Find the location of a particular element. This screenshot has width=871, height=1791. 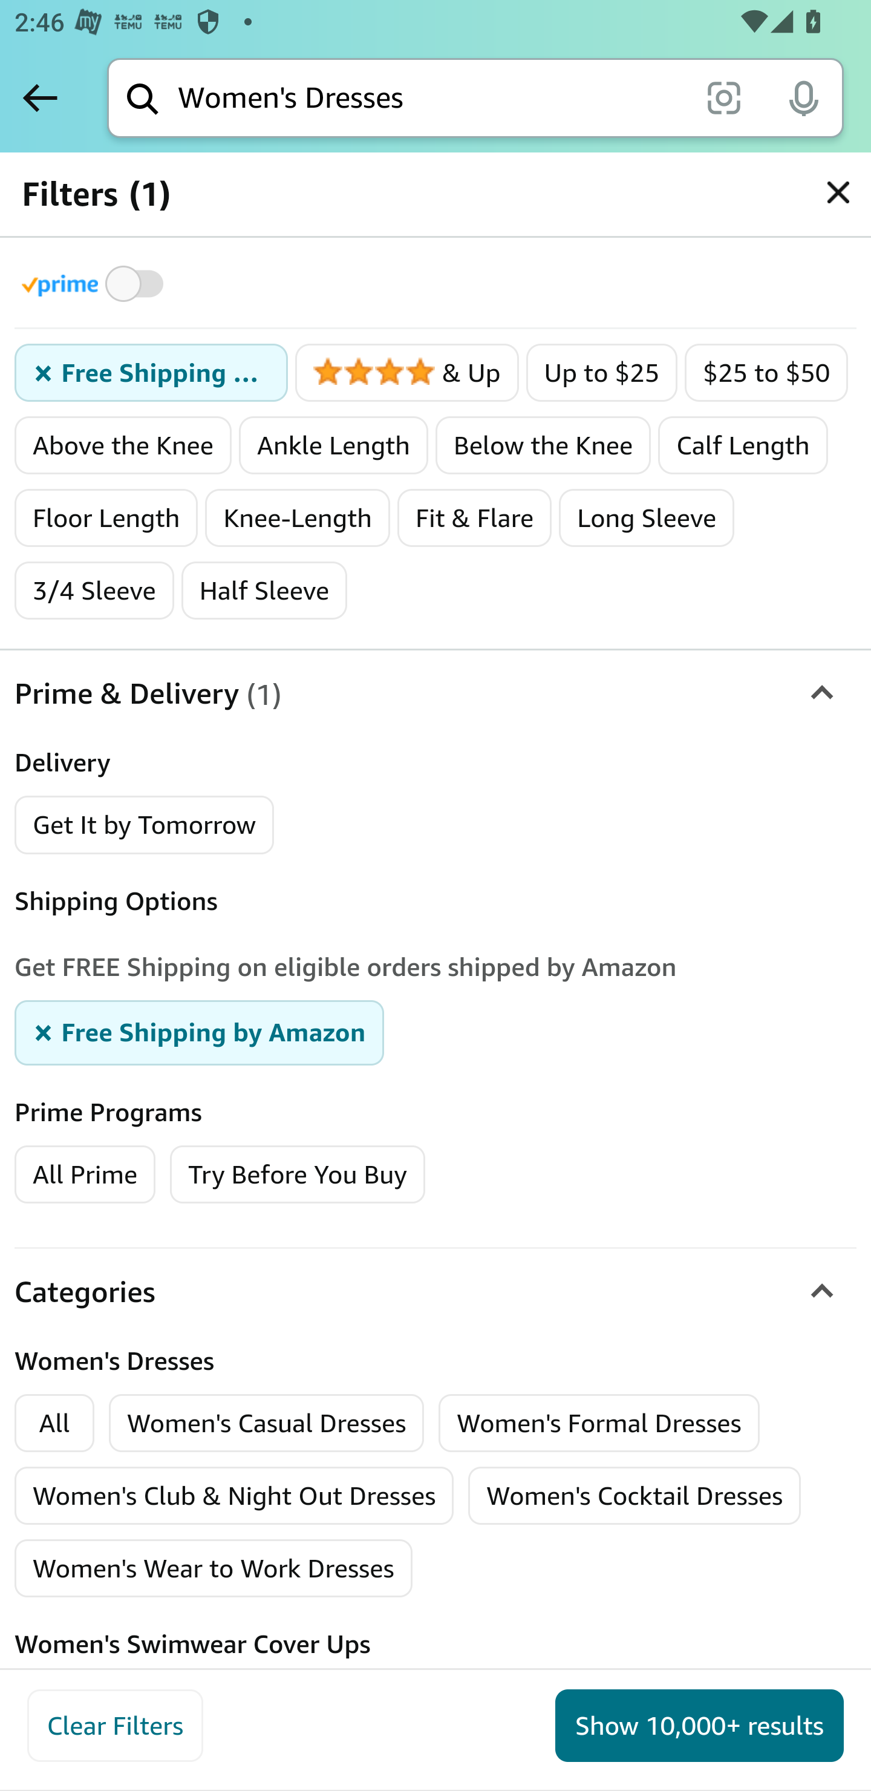

Fit & Flare is located at coordinates (474, 518).